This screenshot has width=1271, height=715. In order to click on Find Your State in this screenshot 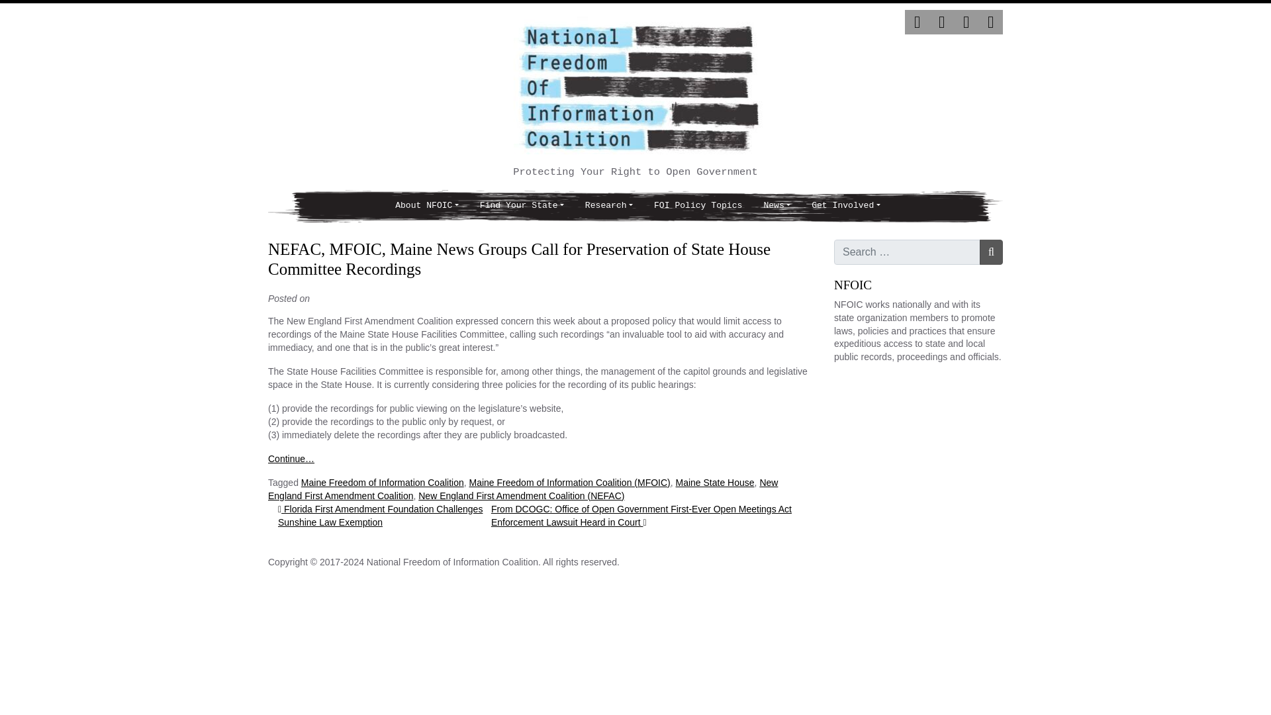, I will do `click(522, 206)`.